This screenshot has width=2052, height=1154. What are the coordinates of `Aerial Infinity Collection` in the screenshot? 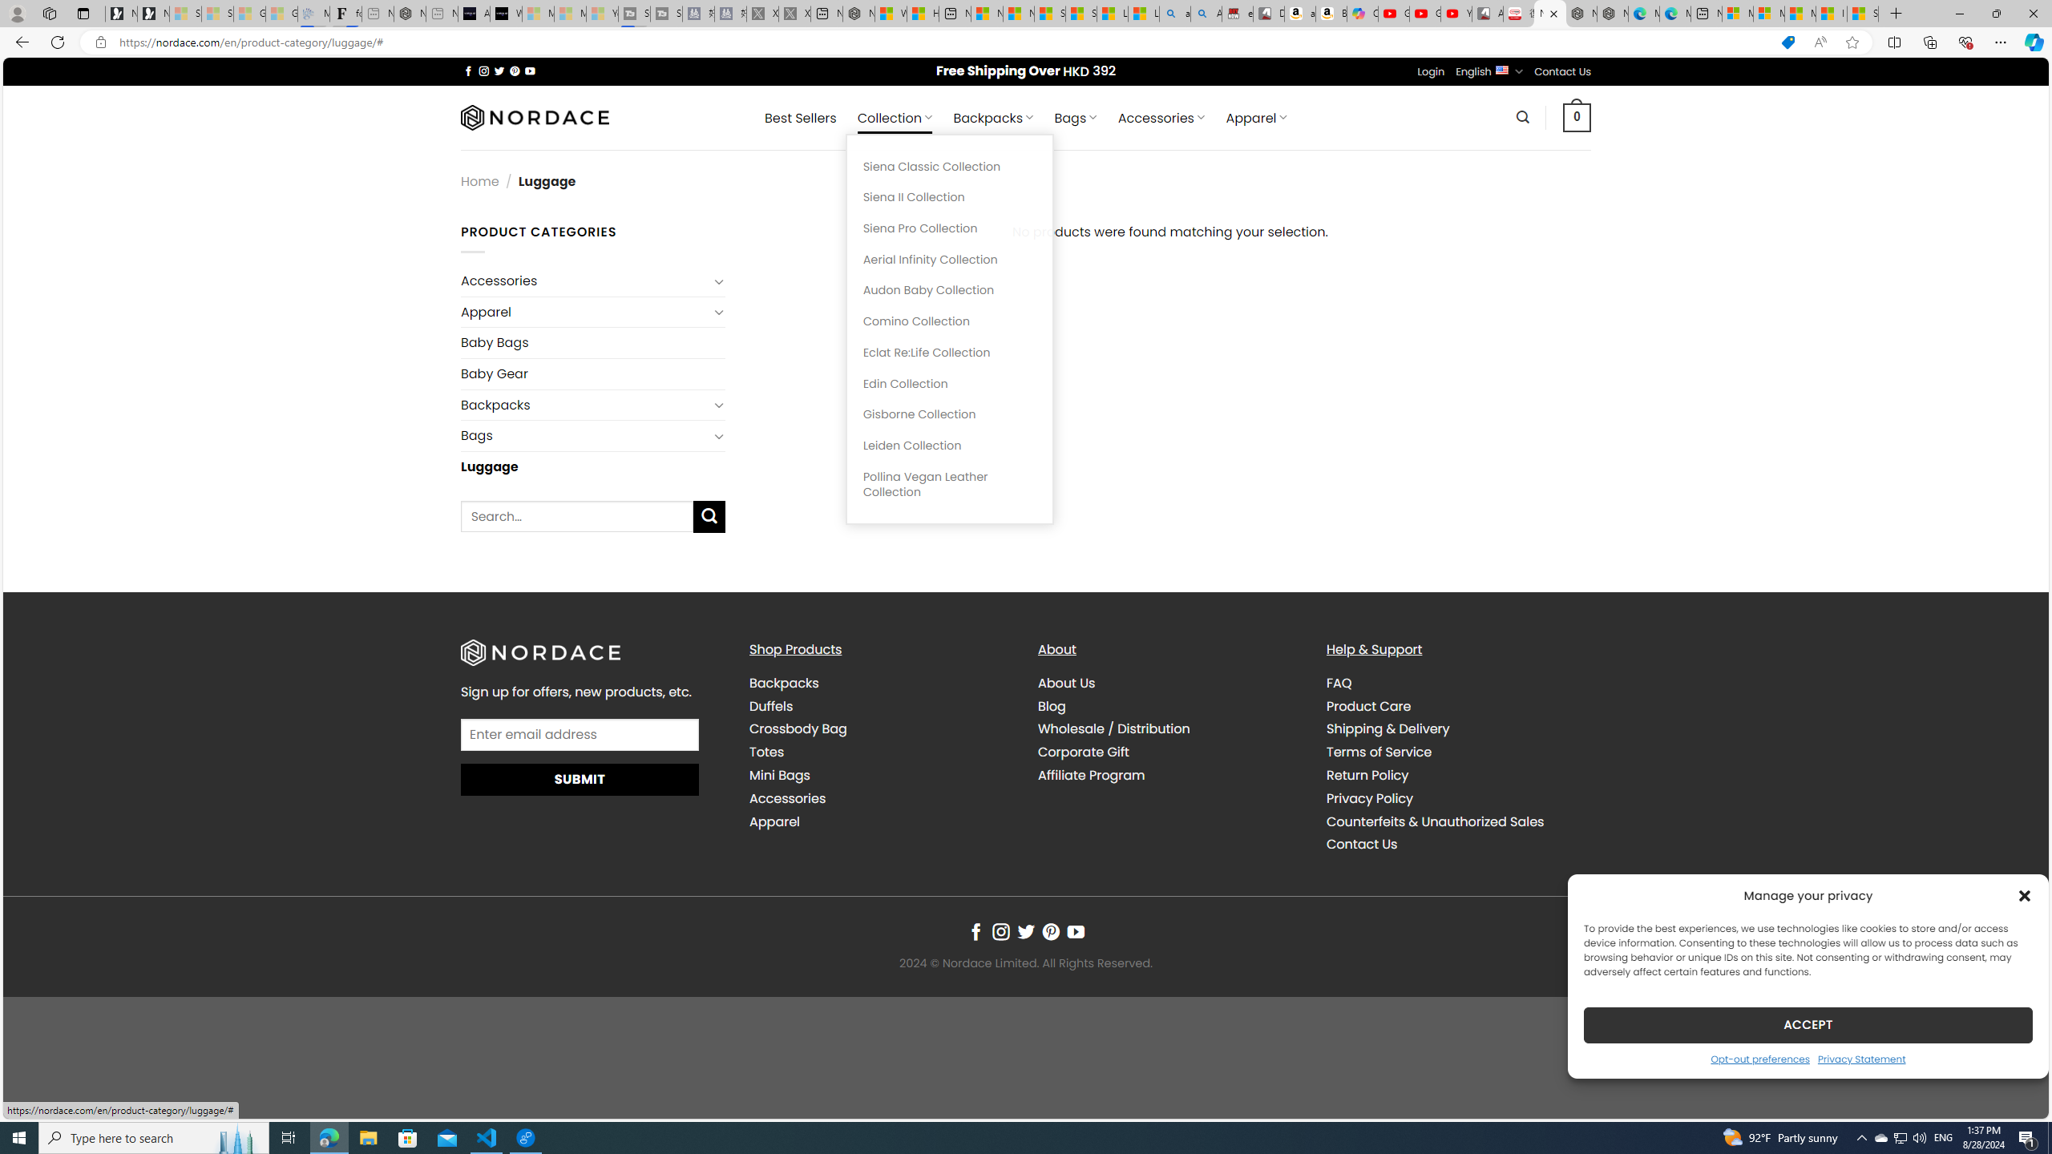 It's located at (949, 260).